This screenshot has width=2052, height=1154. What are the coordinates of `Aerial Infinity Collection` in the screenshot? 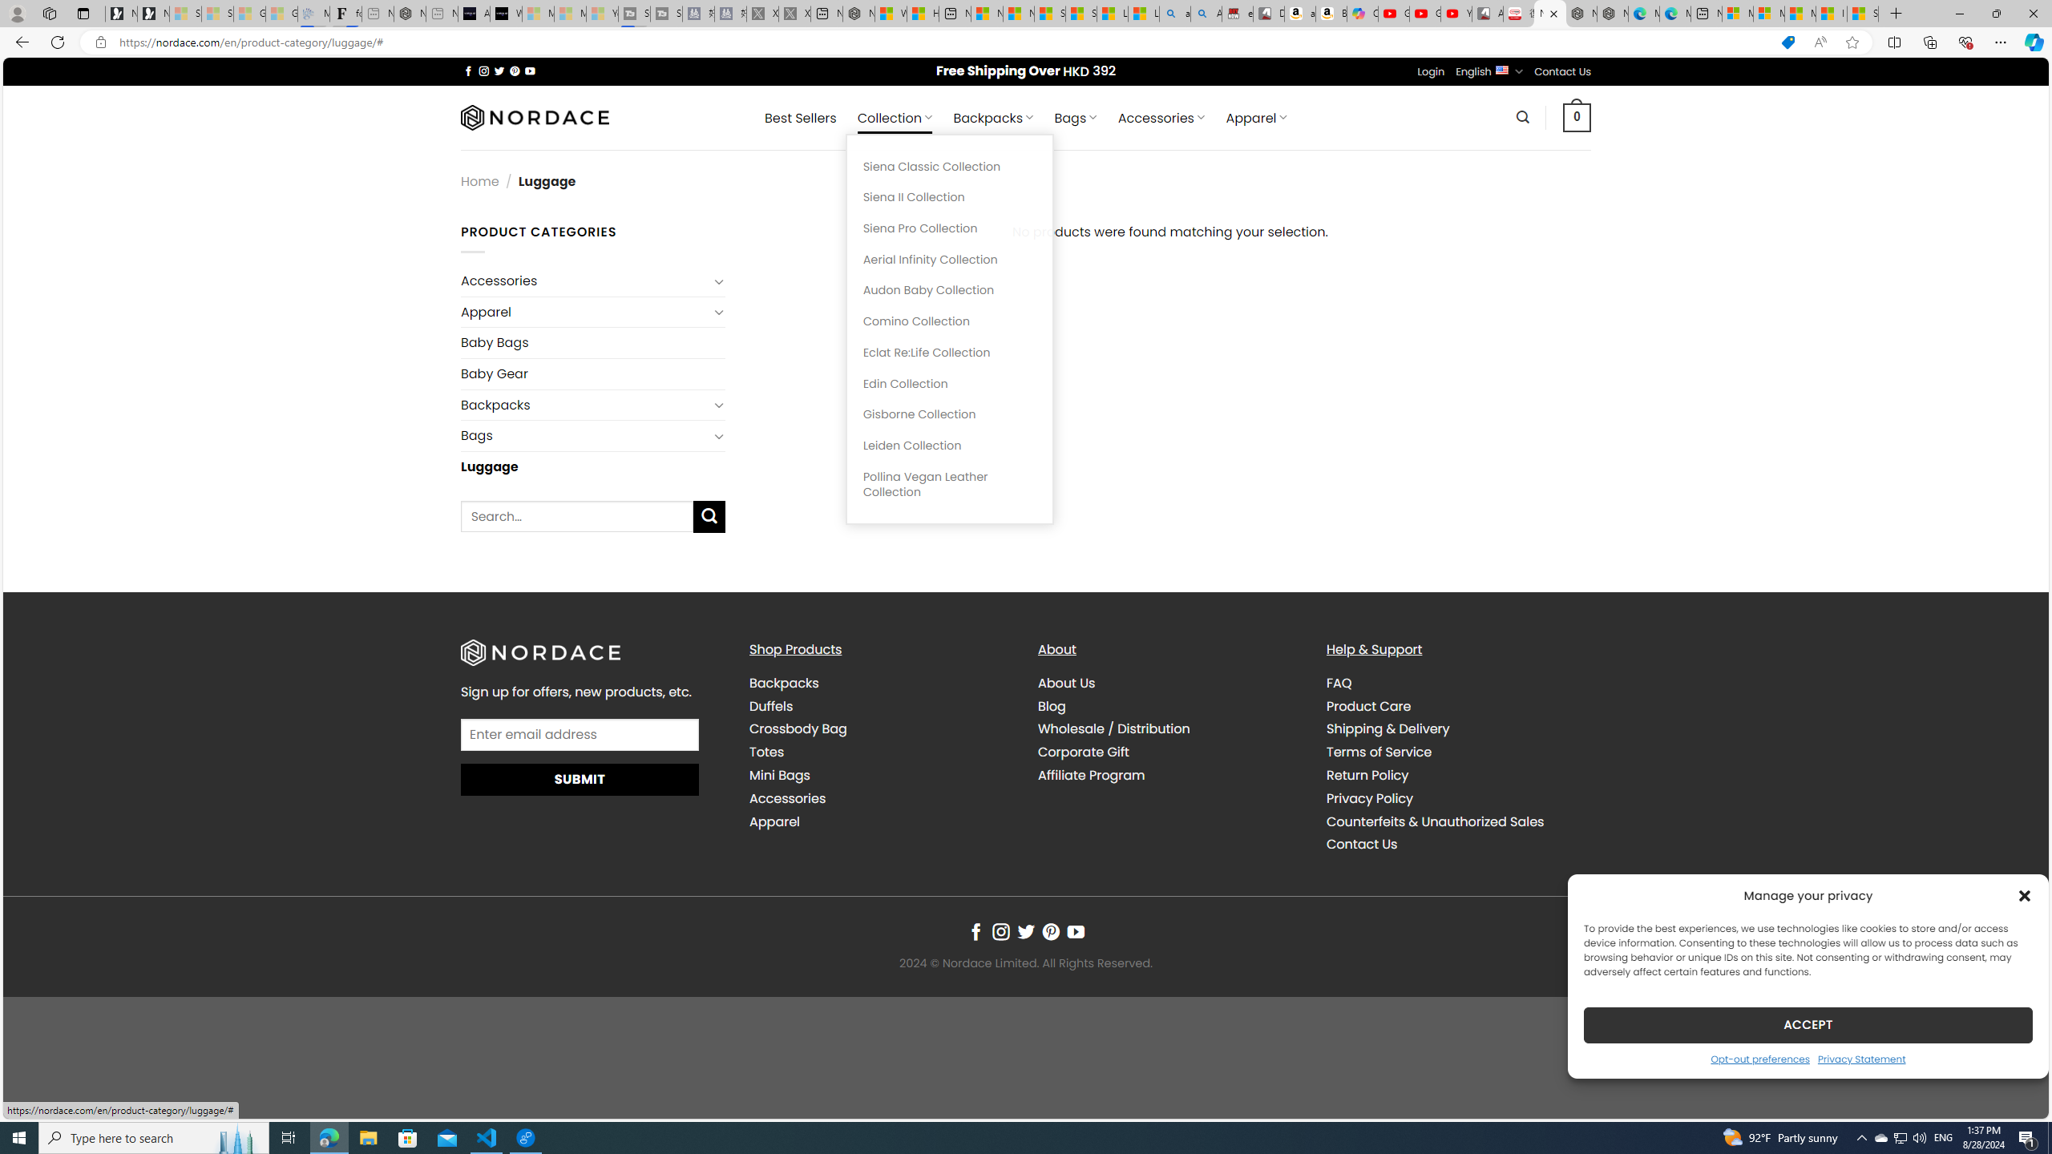 It's located at (949, 260).